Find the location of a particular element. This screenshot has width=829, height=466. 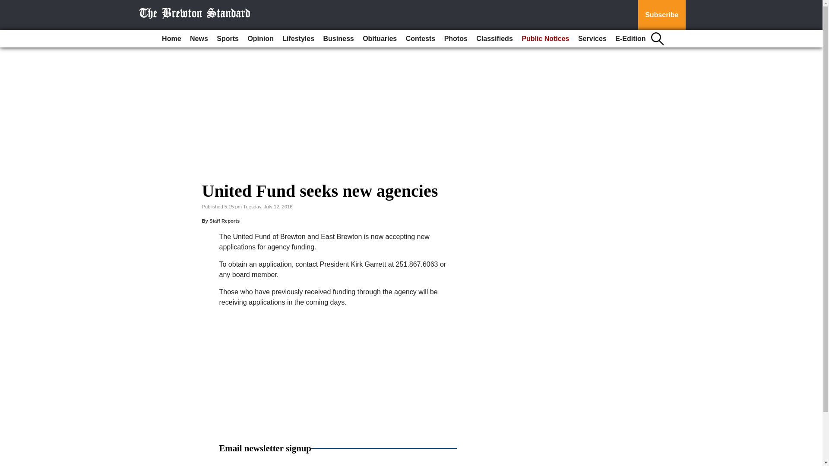

Public Notices is located at coordinates (545, 39).